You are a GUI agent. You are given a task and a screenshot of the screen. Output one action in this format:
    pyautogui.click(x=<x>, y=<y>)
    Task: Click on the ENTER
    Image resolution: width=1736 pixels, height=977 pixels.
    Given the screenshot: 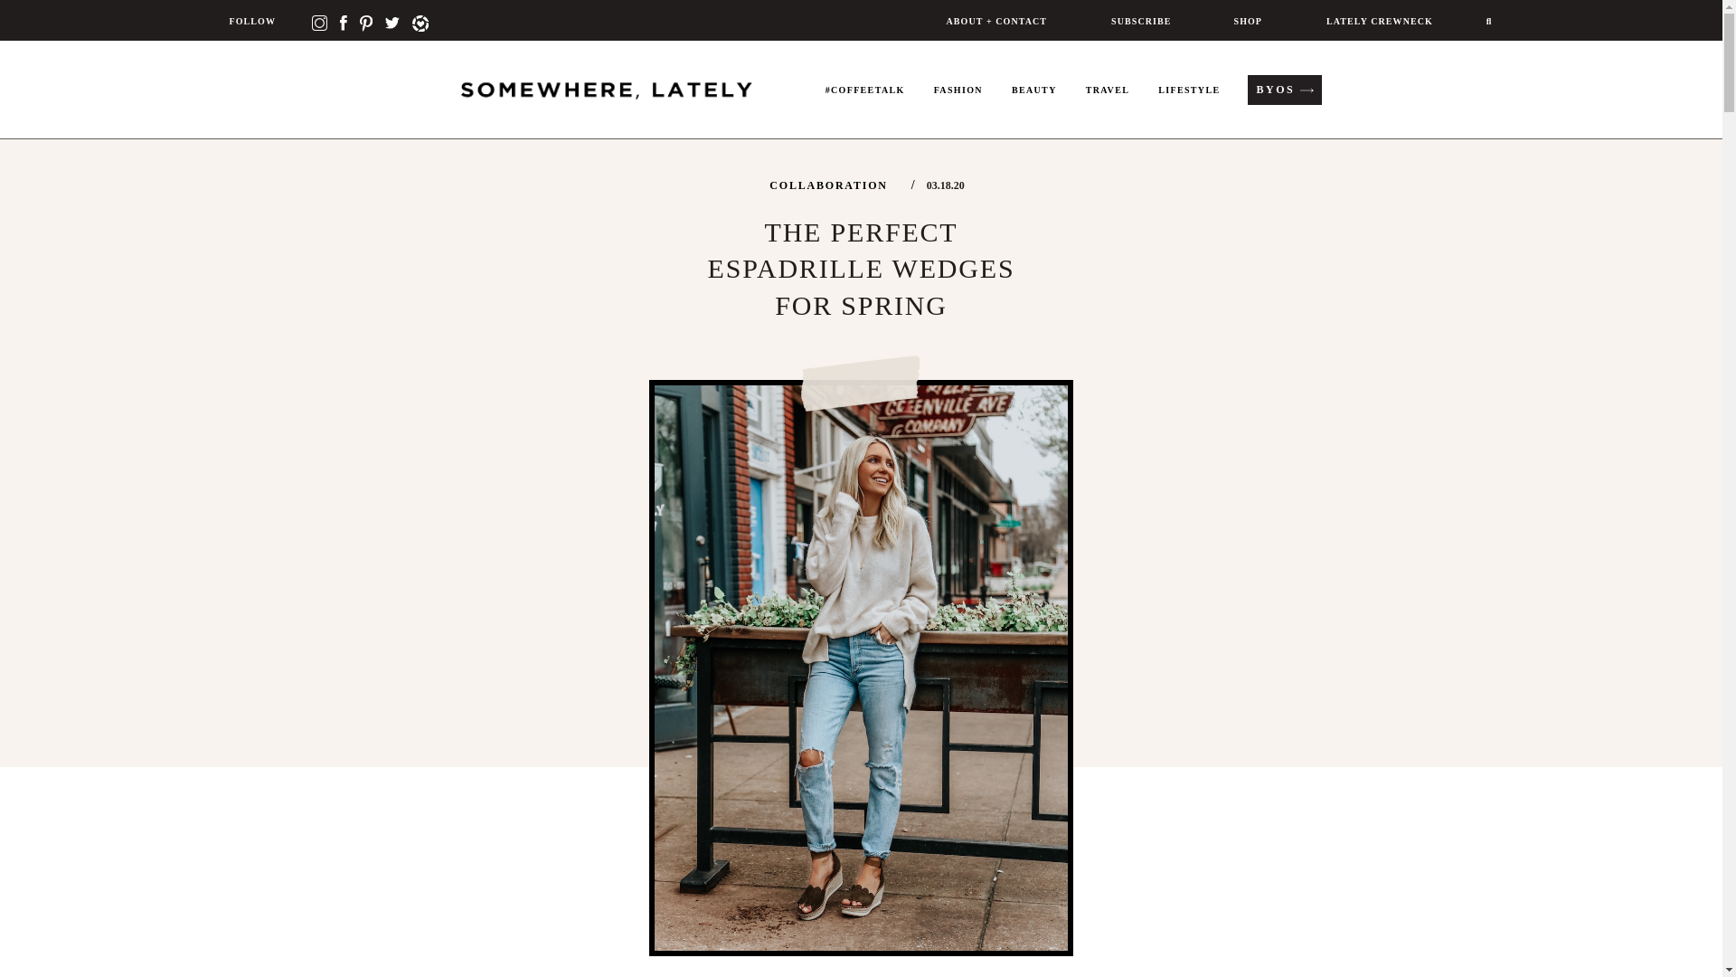 What is the action you would take?
    pyautogui.click(x=1118, y=266)
    